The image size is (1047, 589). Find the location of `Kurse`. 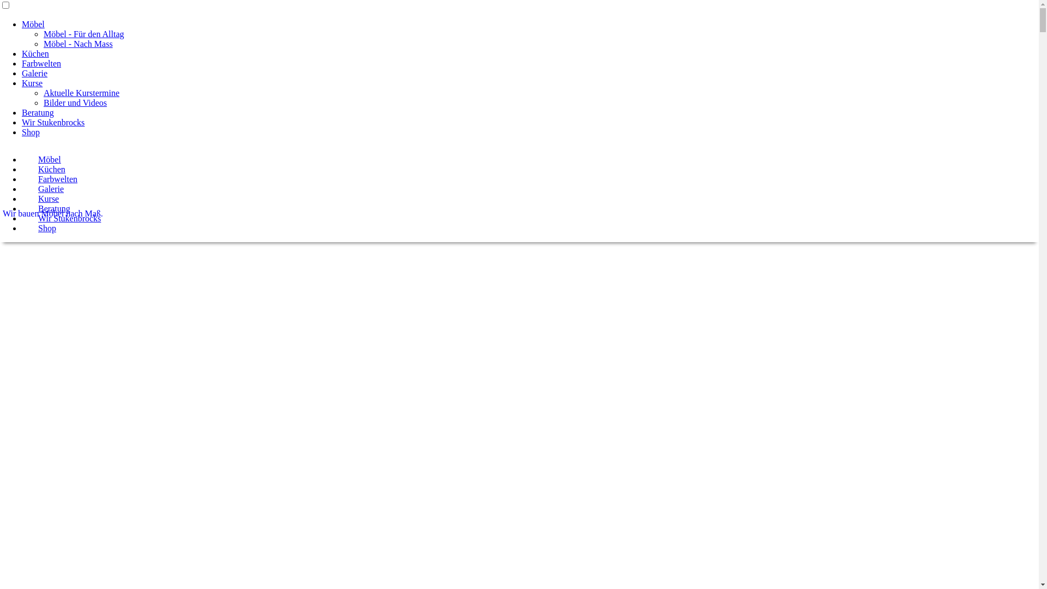

Kurse is located at coordinates (49, 199).